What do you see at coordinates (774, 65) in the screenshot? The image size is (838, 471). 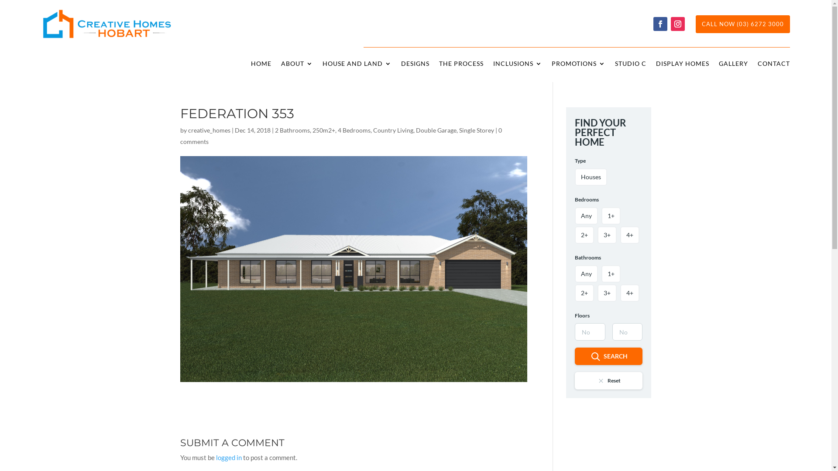 I see `CONTACT` at bounding box center [774, 65].